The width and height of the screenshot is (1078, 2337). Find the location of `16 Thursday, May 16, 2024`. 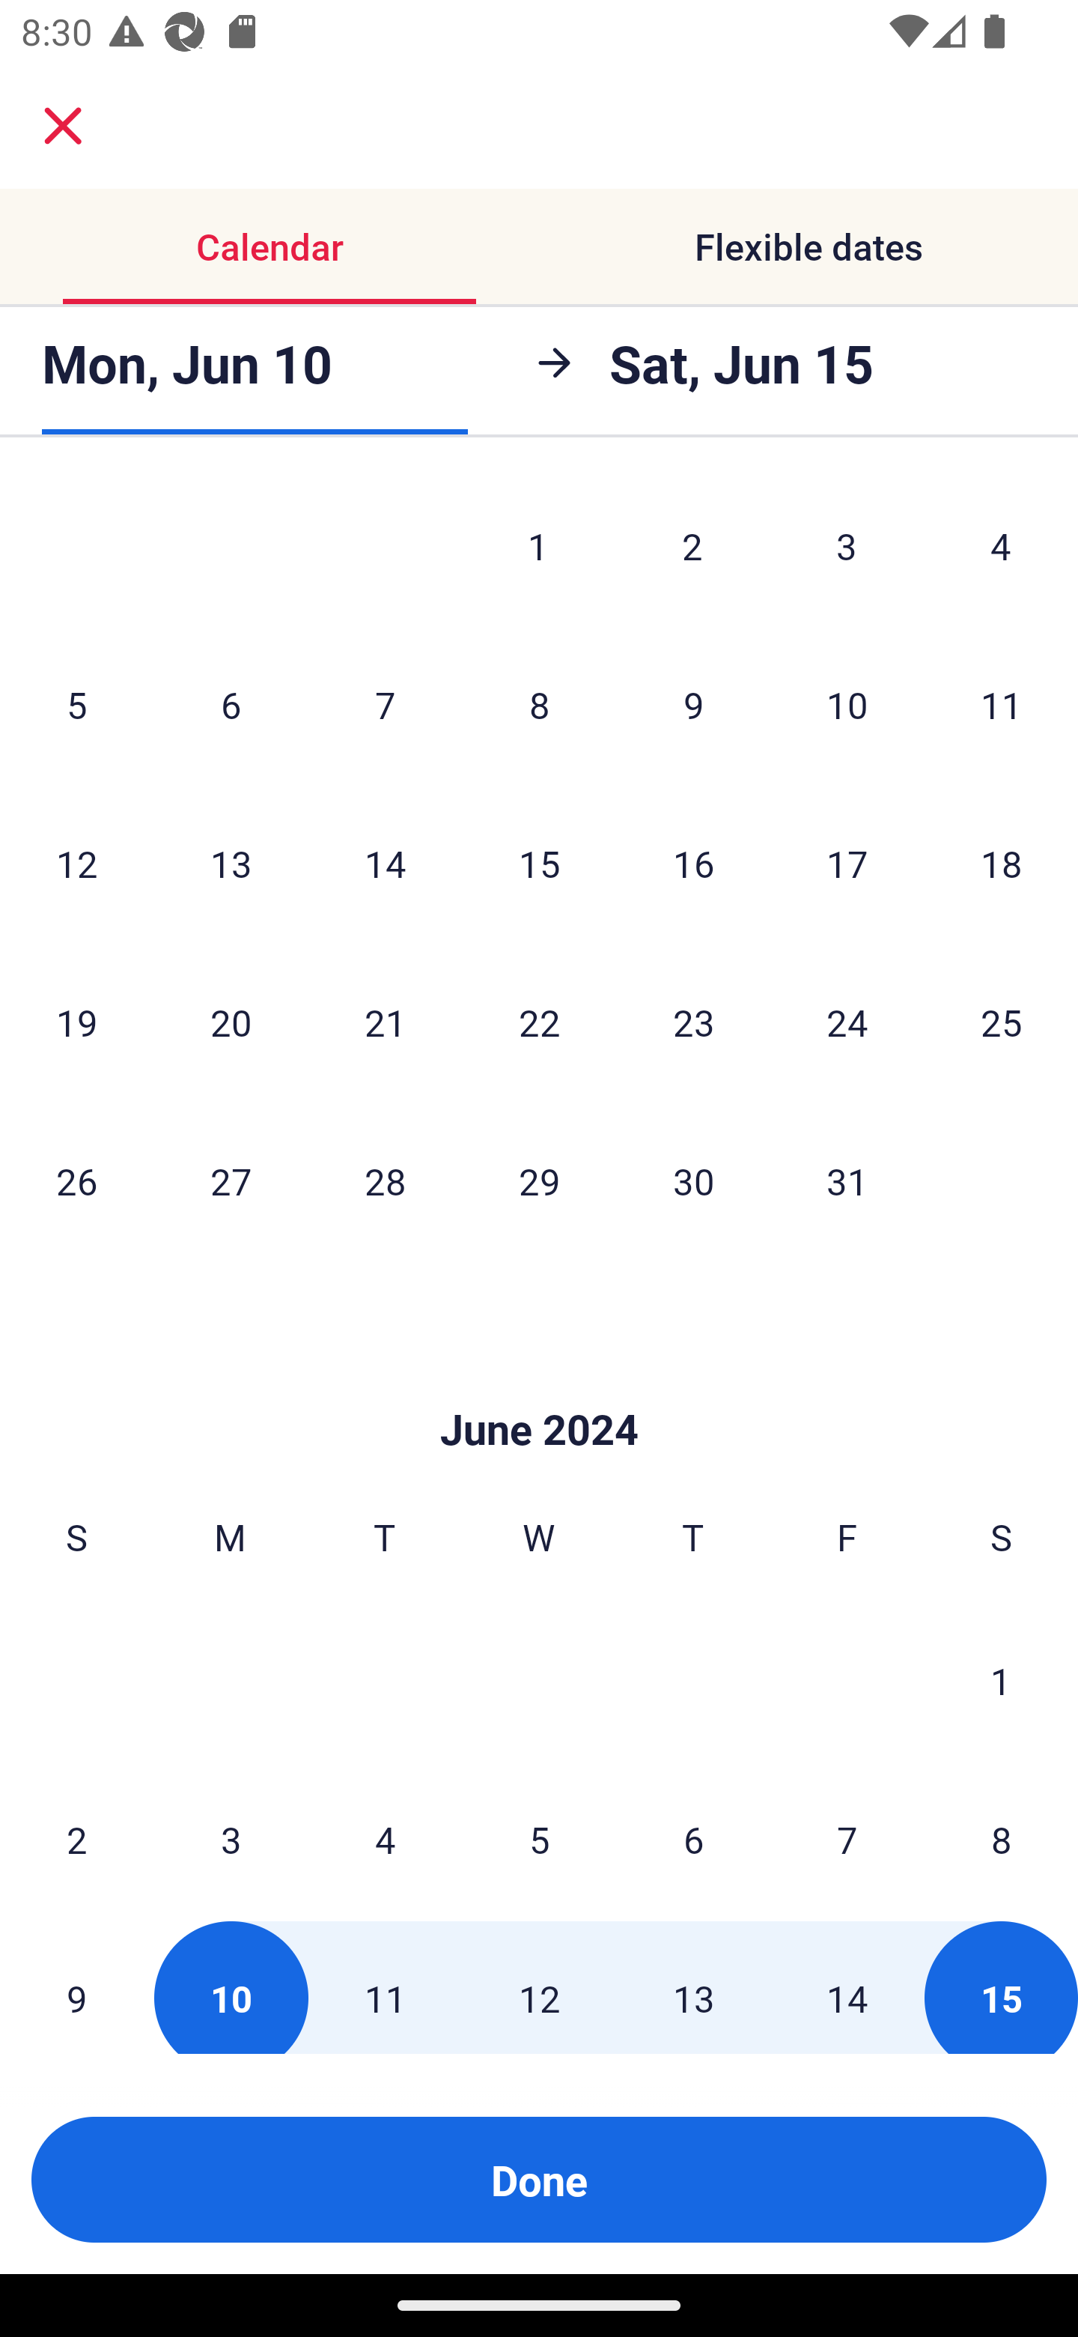

16 Thursday, May 16, 2024 is located at coordinates (693, 863).